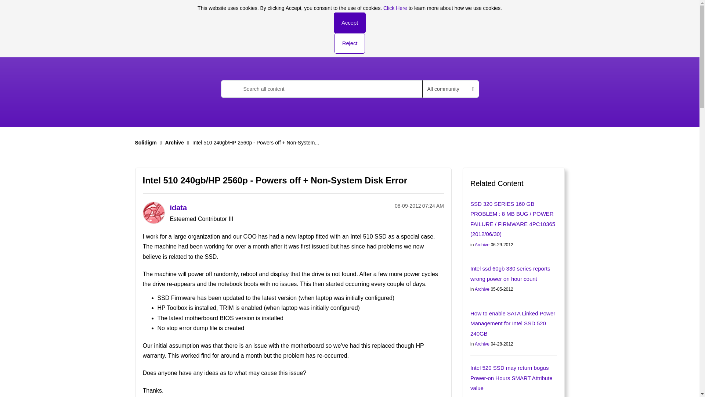  What do you see at coordinates (232, 39) in the screenshot?
I see `Announcements` at bounding box center [232, 39].